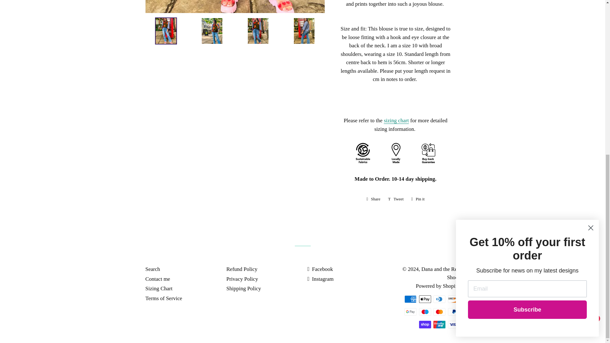  What do you see at coordinates (439, 299) in the screenshot?
I see `Diners Club` at bounding box center [439, 299].